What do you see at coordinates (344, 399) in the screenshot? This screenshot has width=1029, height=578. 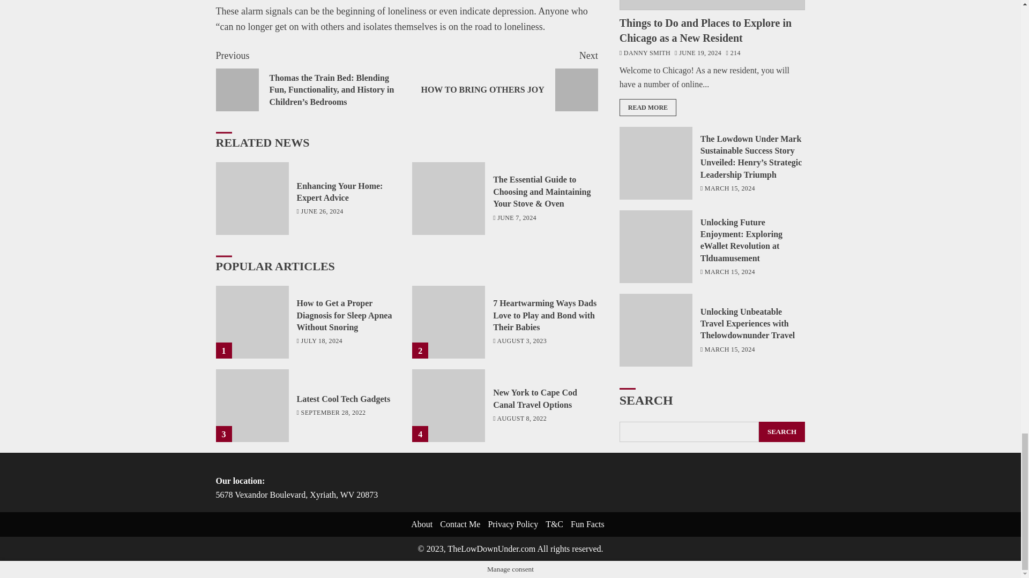 I see `Enhancing Your Home: Expert Advice` at bounding box center [344, 399].